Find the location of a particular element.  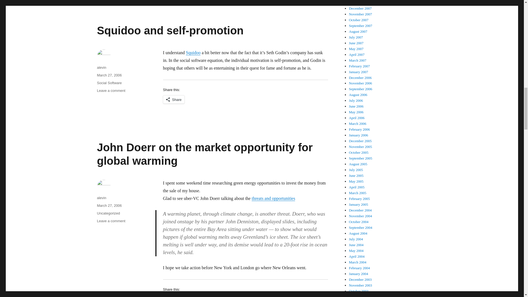

Squidoo is located at coordinates (193, 52).